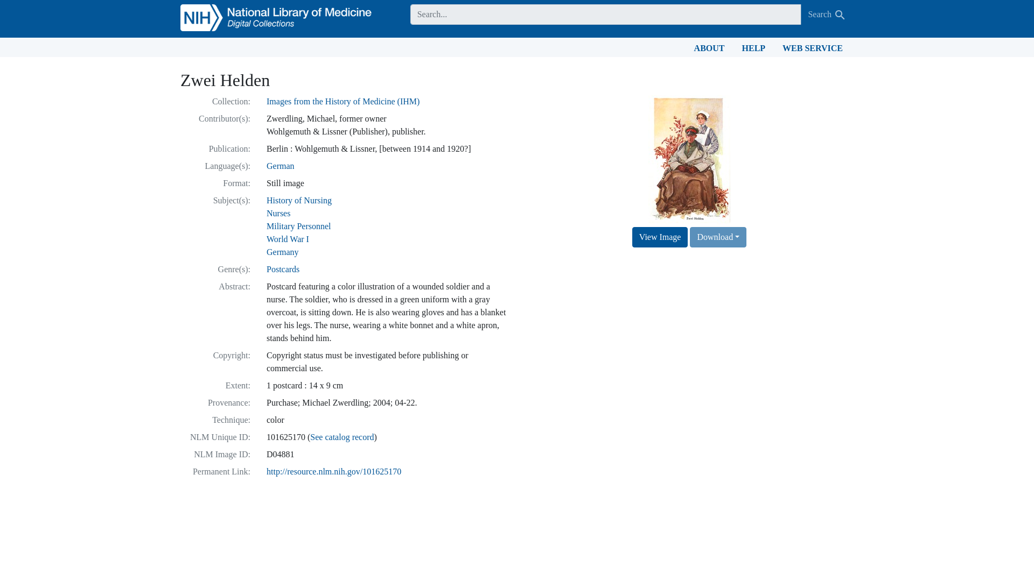 The height and width of the screenshot is (581, 1034). I want to click on Search, so click(840, 15).